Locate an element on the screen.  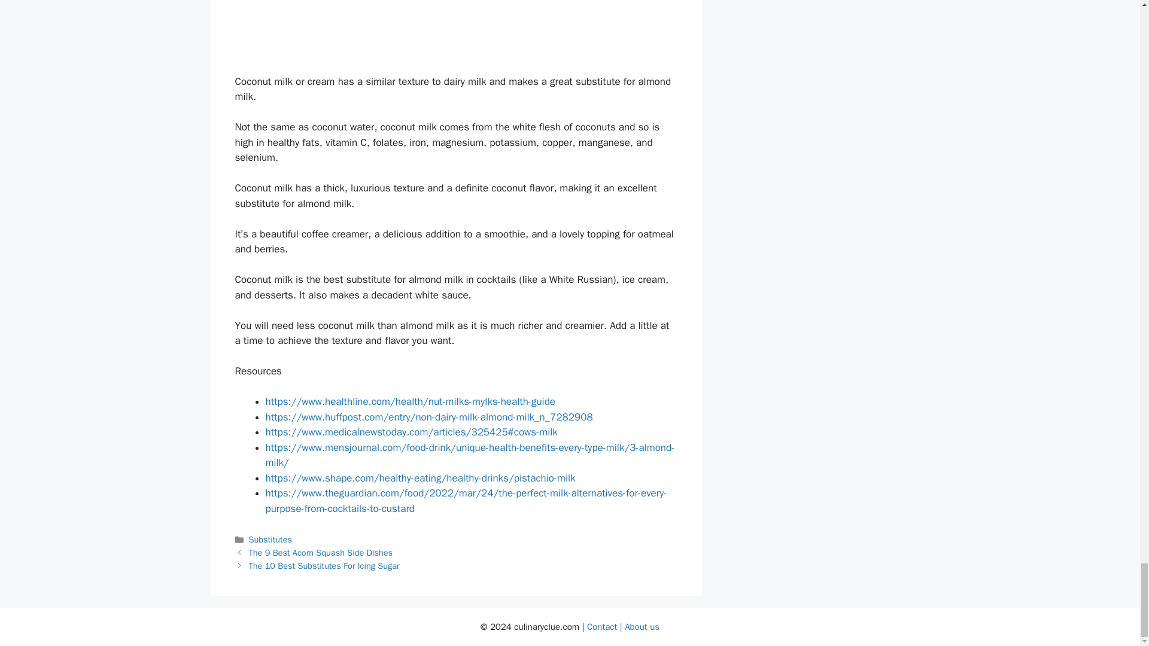
Substitutes is located at coordinates (270, 540).